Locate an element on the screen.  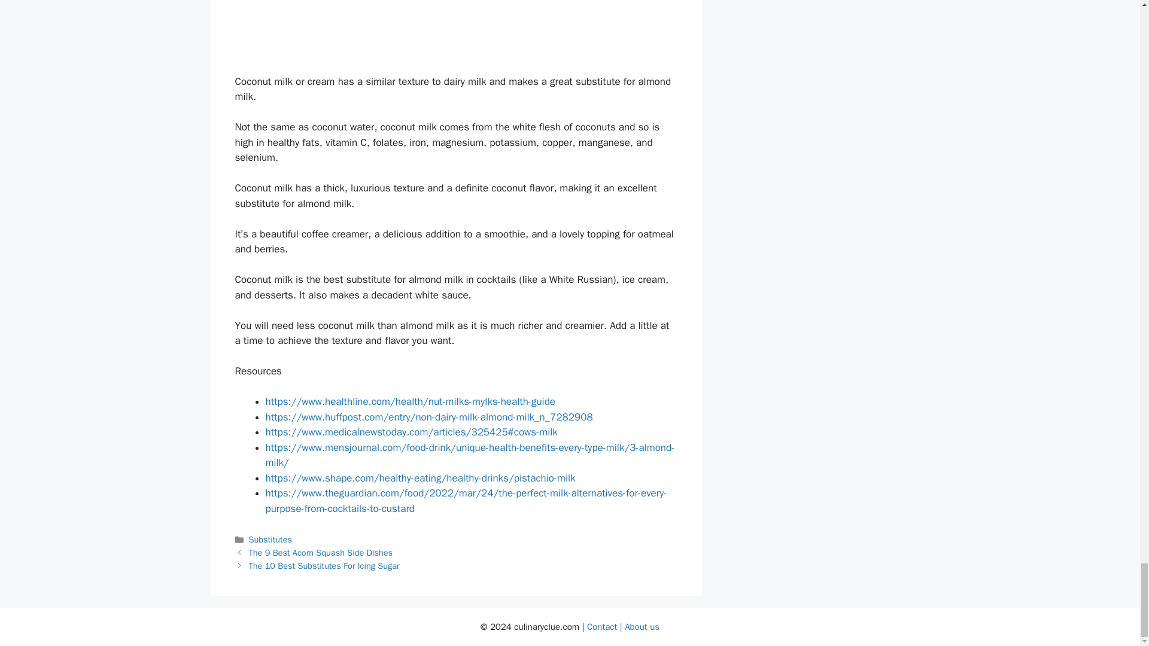
Substitutes is located at coordinates (270, 540).